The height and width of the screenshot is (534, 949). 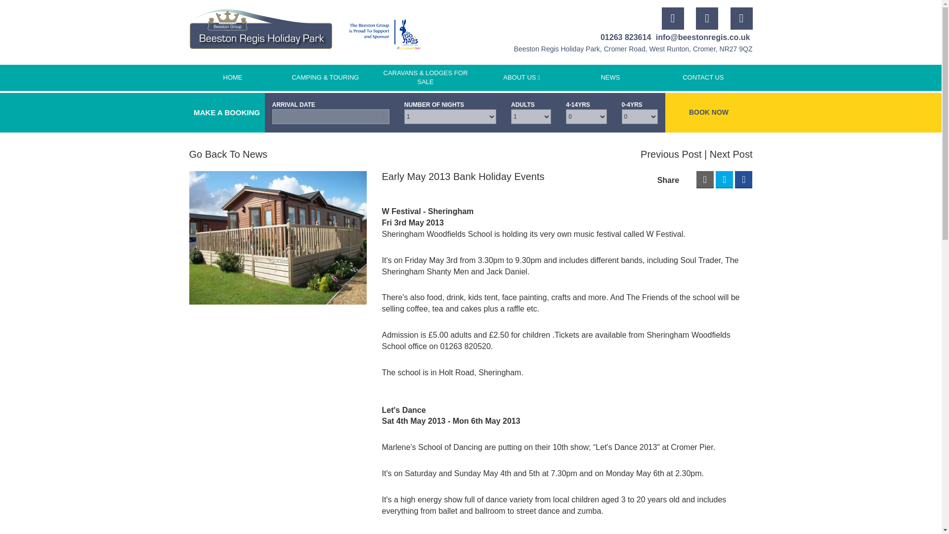 What do you see at coordinates (709, 112) in the screenshot?
I see `BOOK NOW` at bounding box center [709, 112].